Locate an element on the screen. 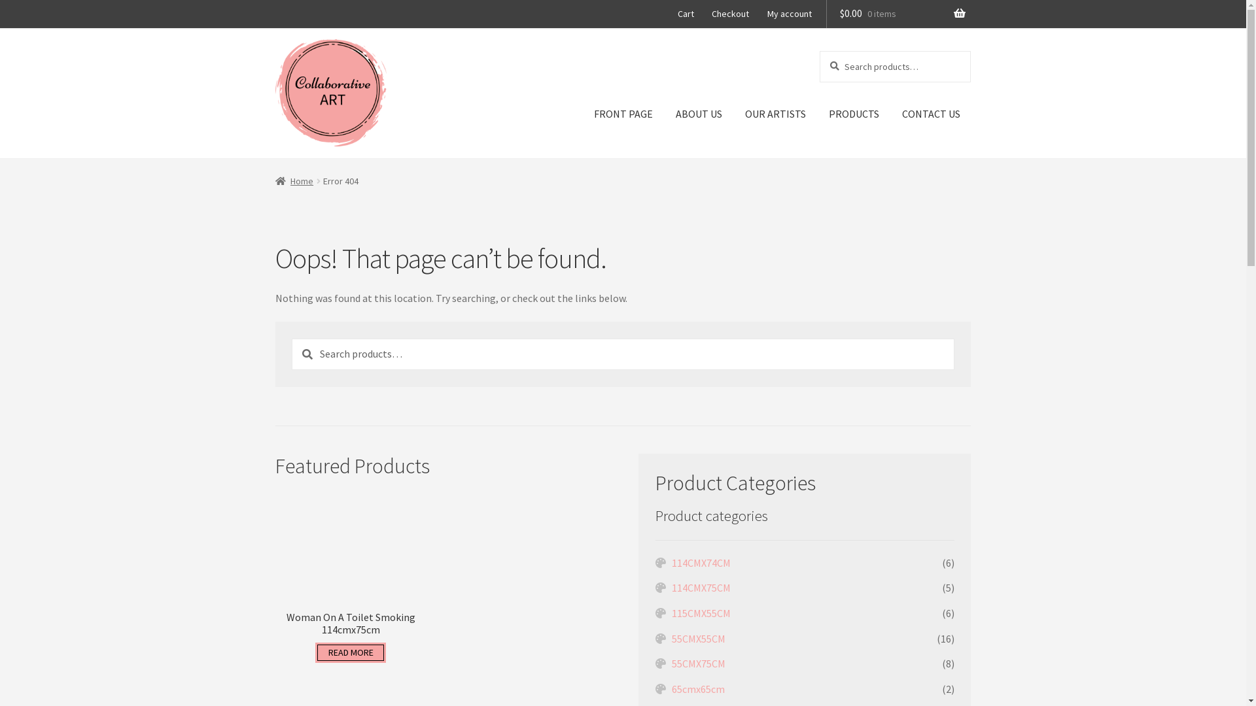 The height and width of the screenshot is (706, 1256). 55CMX55CM is located at coordinates (699, 639).